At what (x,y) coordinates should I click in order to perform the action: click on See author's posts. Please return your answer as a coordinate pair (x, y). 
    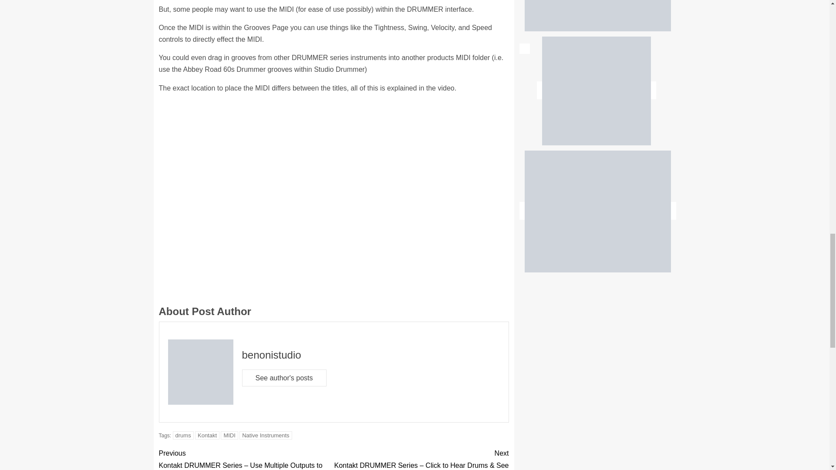
    Looking at the image, I should click on (284, 378).